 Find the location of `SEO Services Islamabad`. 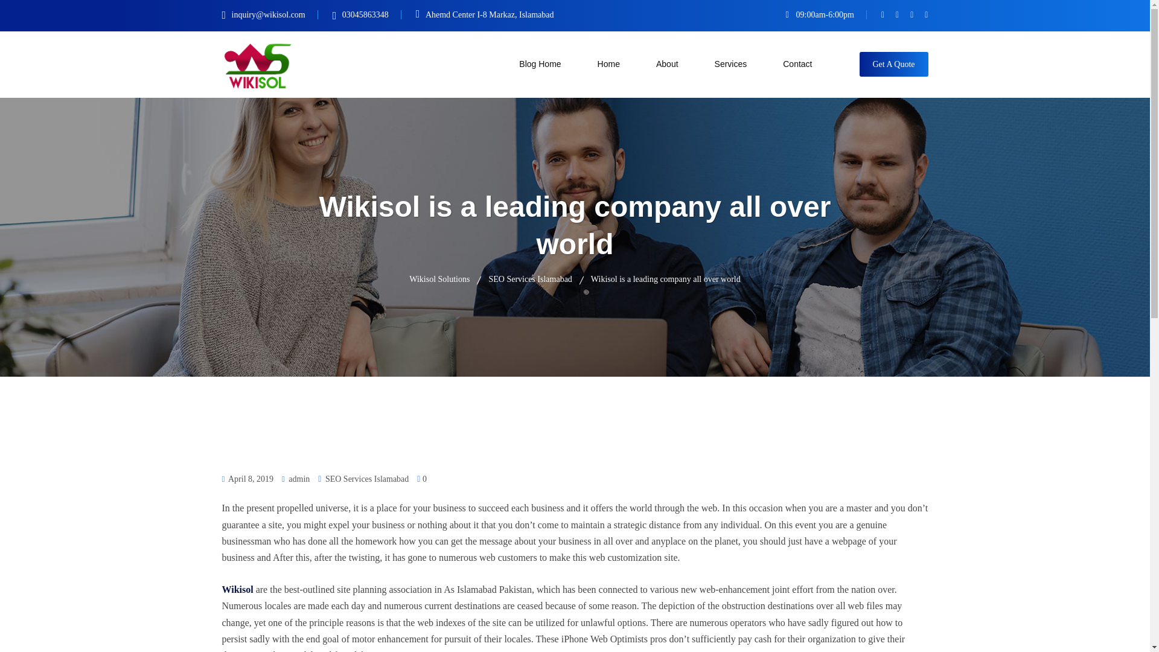

SEO Services Islamabad is located at coordinates (367, 479).